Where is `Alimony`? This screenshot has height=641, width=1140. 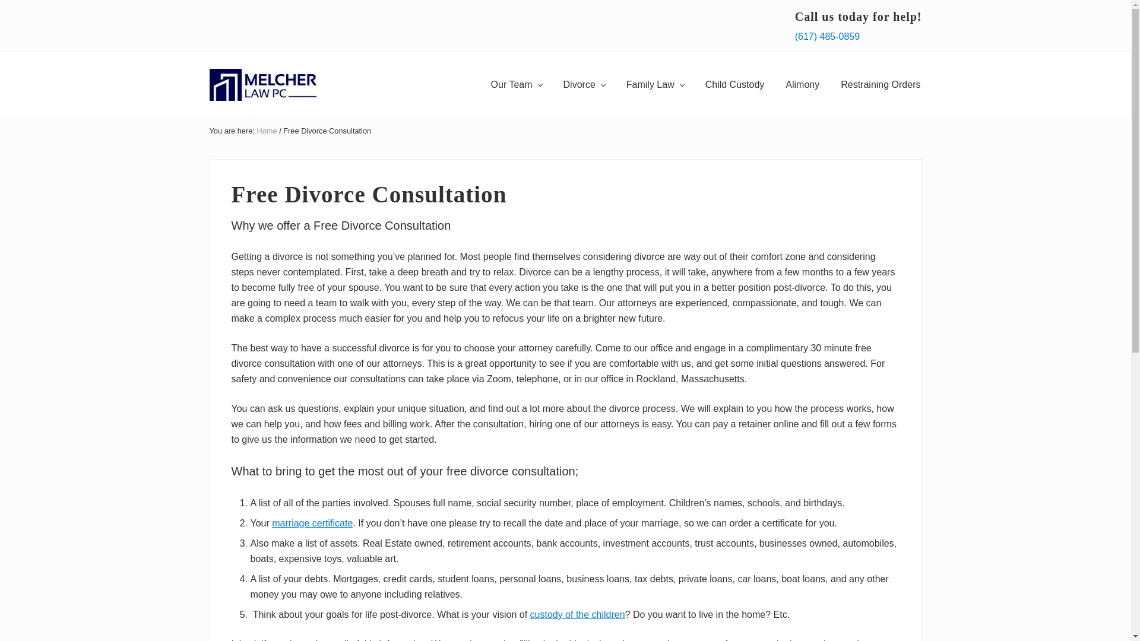 Alimony is located at coordinates (802, 84).